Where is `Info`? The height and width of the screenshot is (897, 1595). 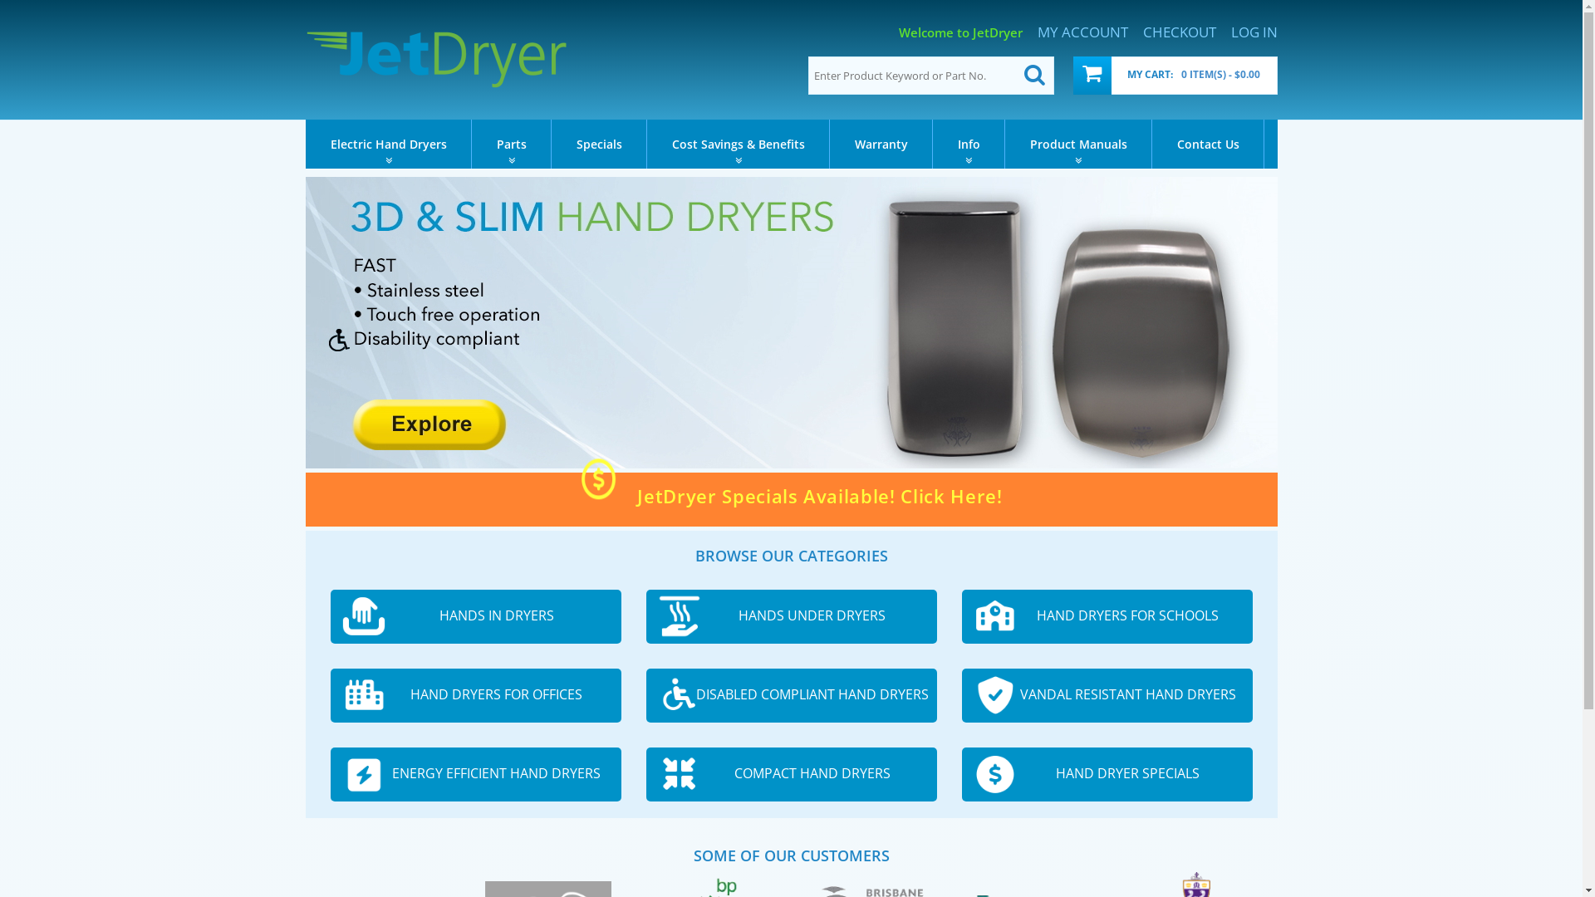
Info is located at coordinates (969, 145).